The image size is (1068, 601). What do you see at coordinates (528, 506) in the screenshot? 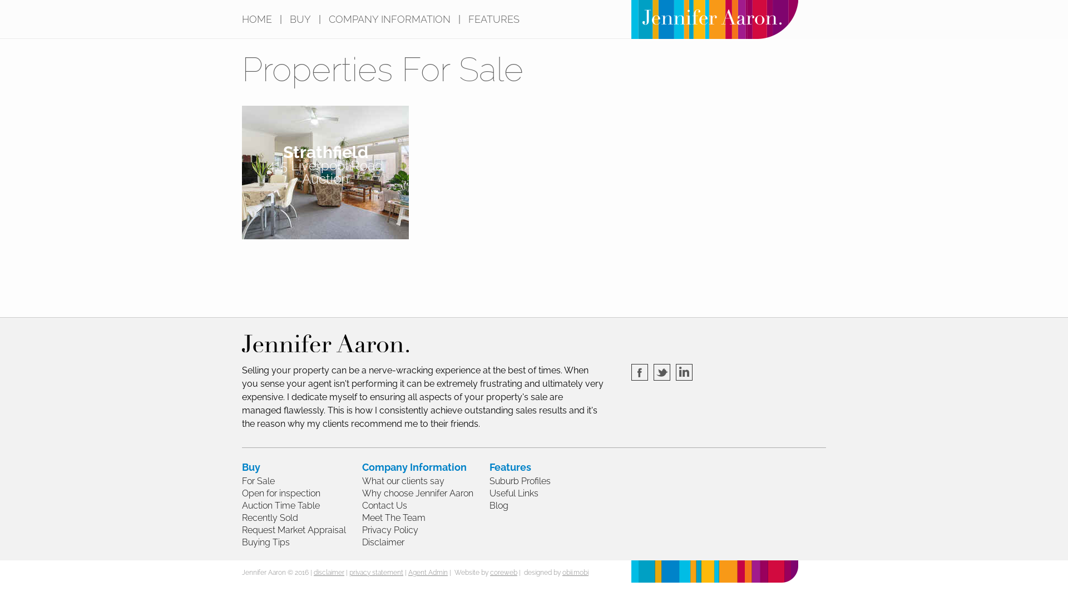
I see `Blog` at bounding box center [528, 506].